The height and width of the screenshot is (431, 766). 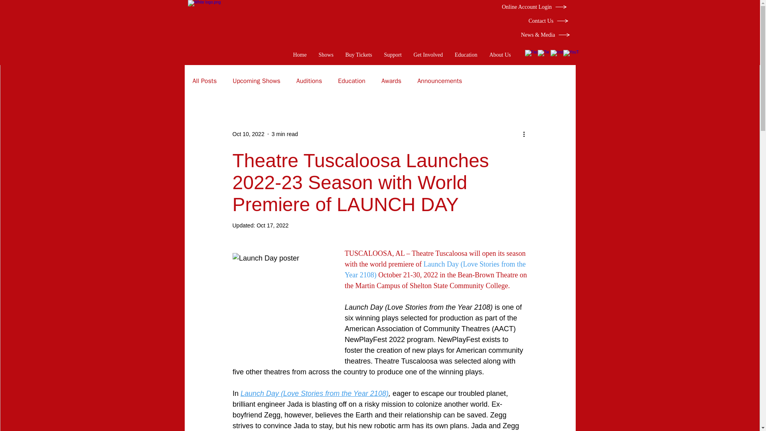 I want to click on 3 min read, so click(x=285, y=134).